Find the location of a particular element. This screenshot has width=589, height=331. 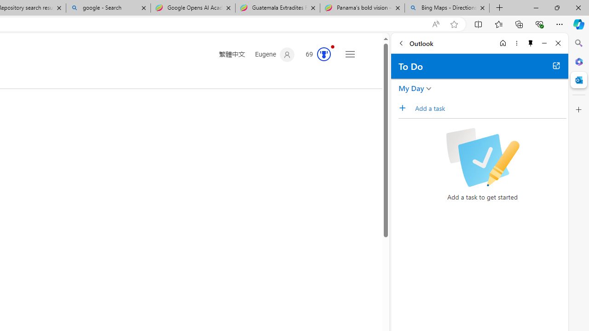

More options is located at coordinates (516, 43).